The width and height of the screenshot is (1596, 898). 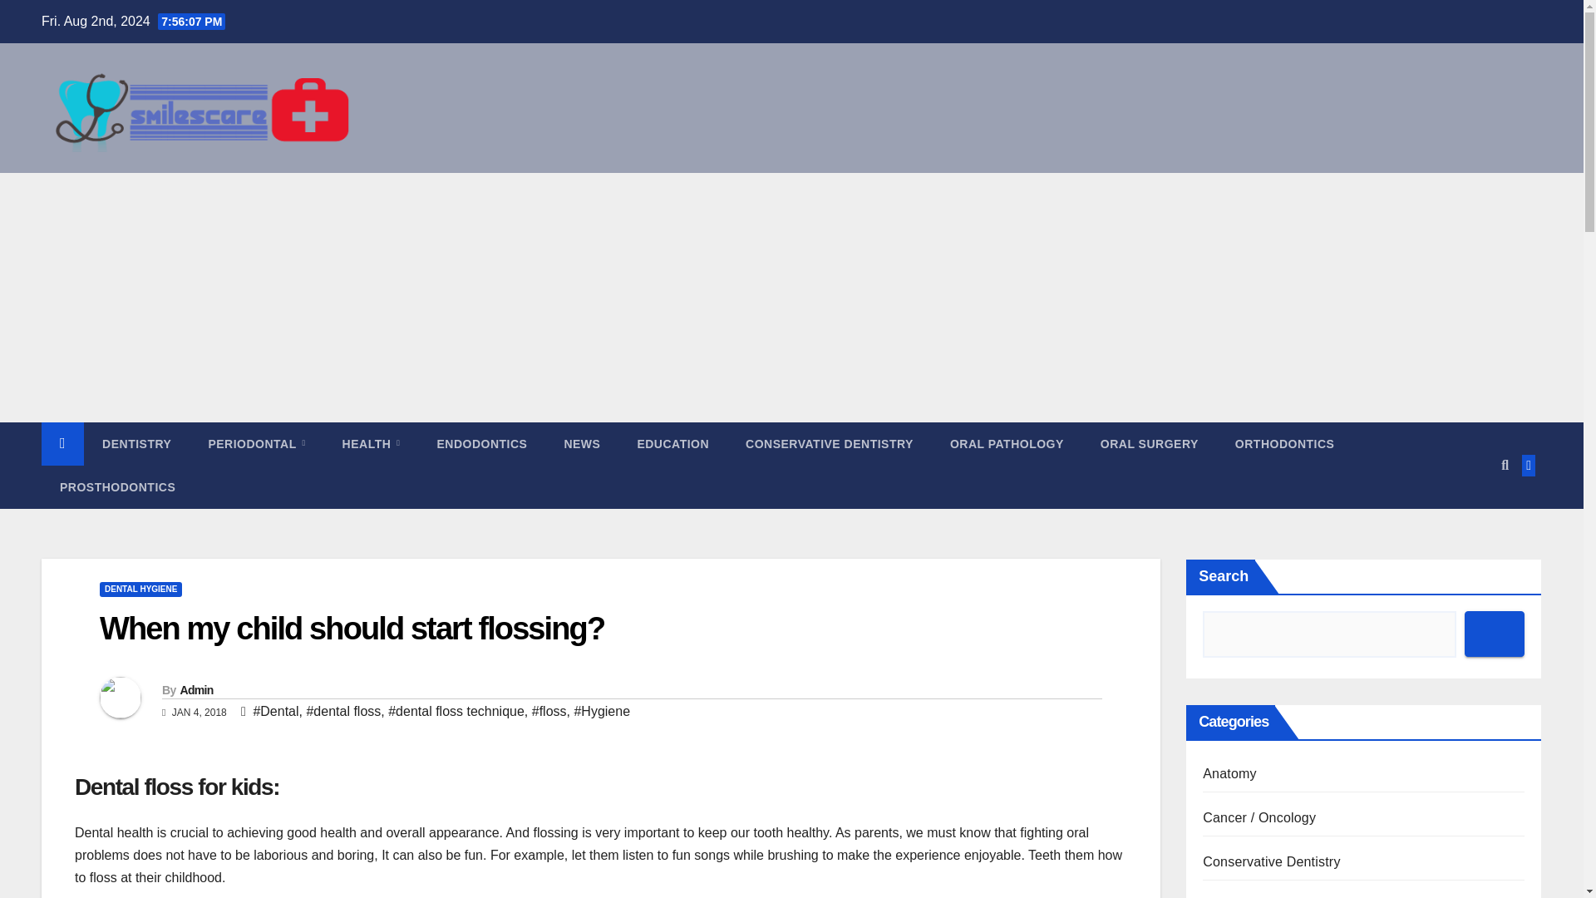 I want to click on Dentistry, so click(x=136, y=444).